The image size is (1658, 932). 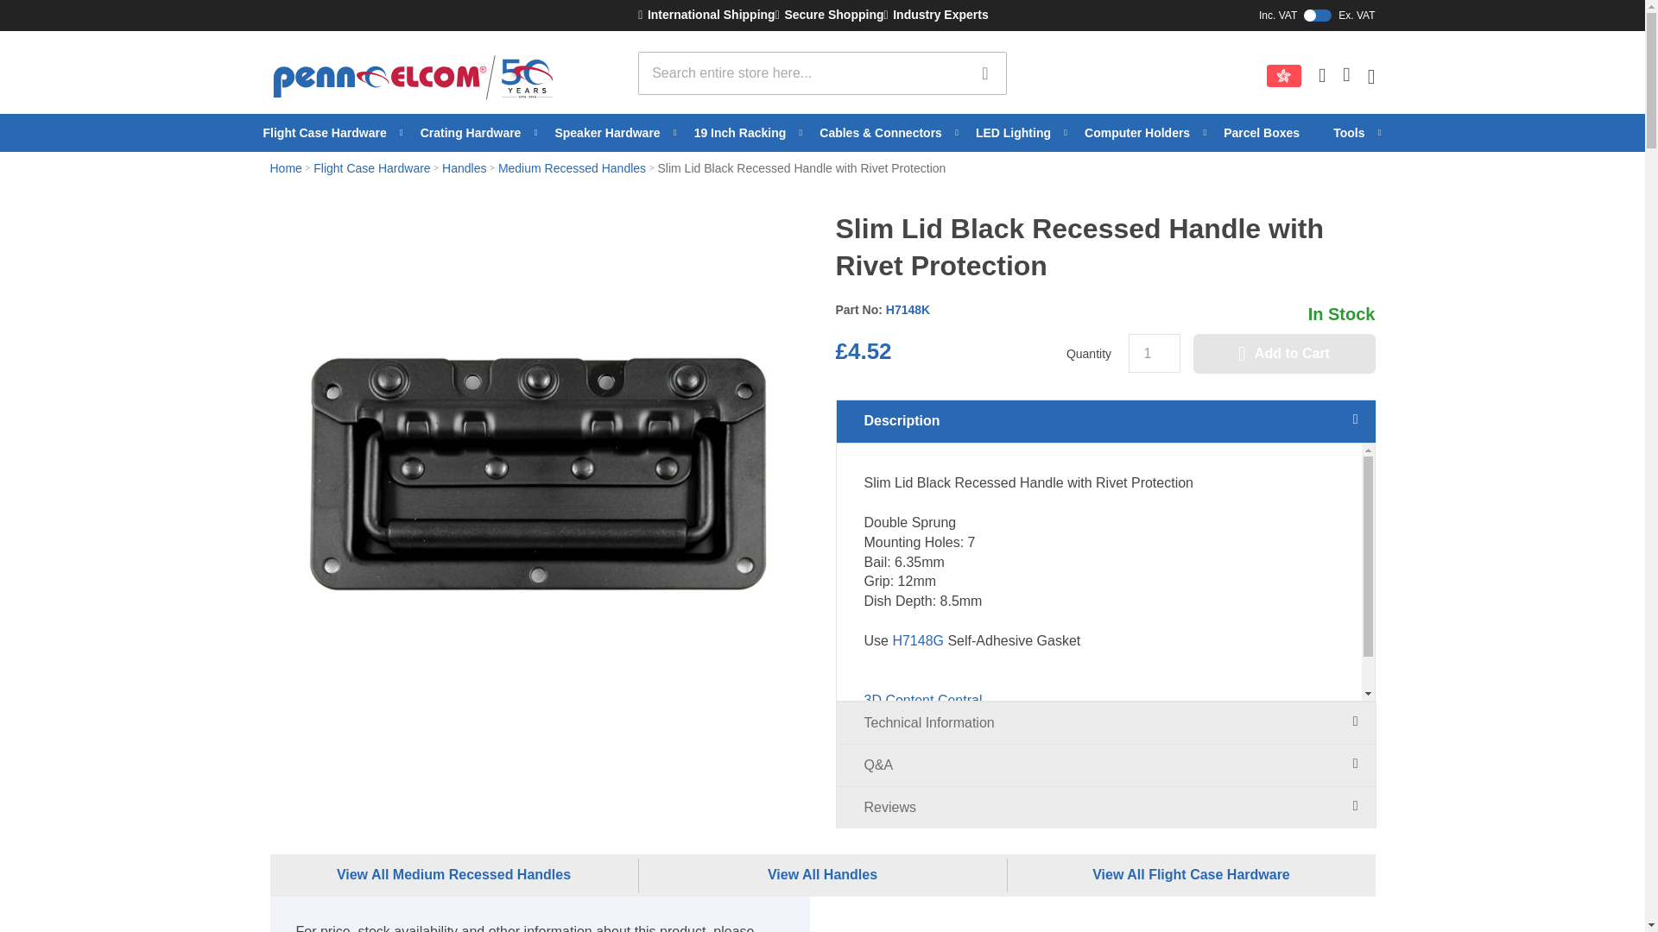 What do you see at coordinates (1285, 354) in the screenshot?
I see `Add to Cart` at bounding box center [1285, 354].